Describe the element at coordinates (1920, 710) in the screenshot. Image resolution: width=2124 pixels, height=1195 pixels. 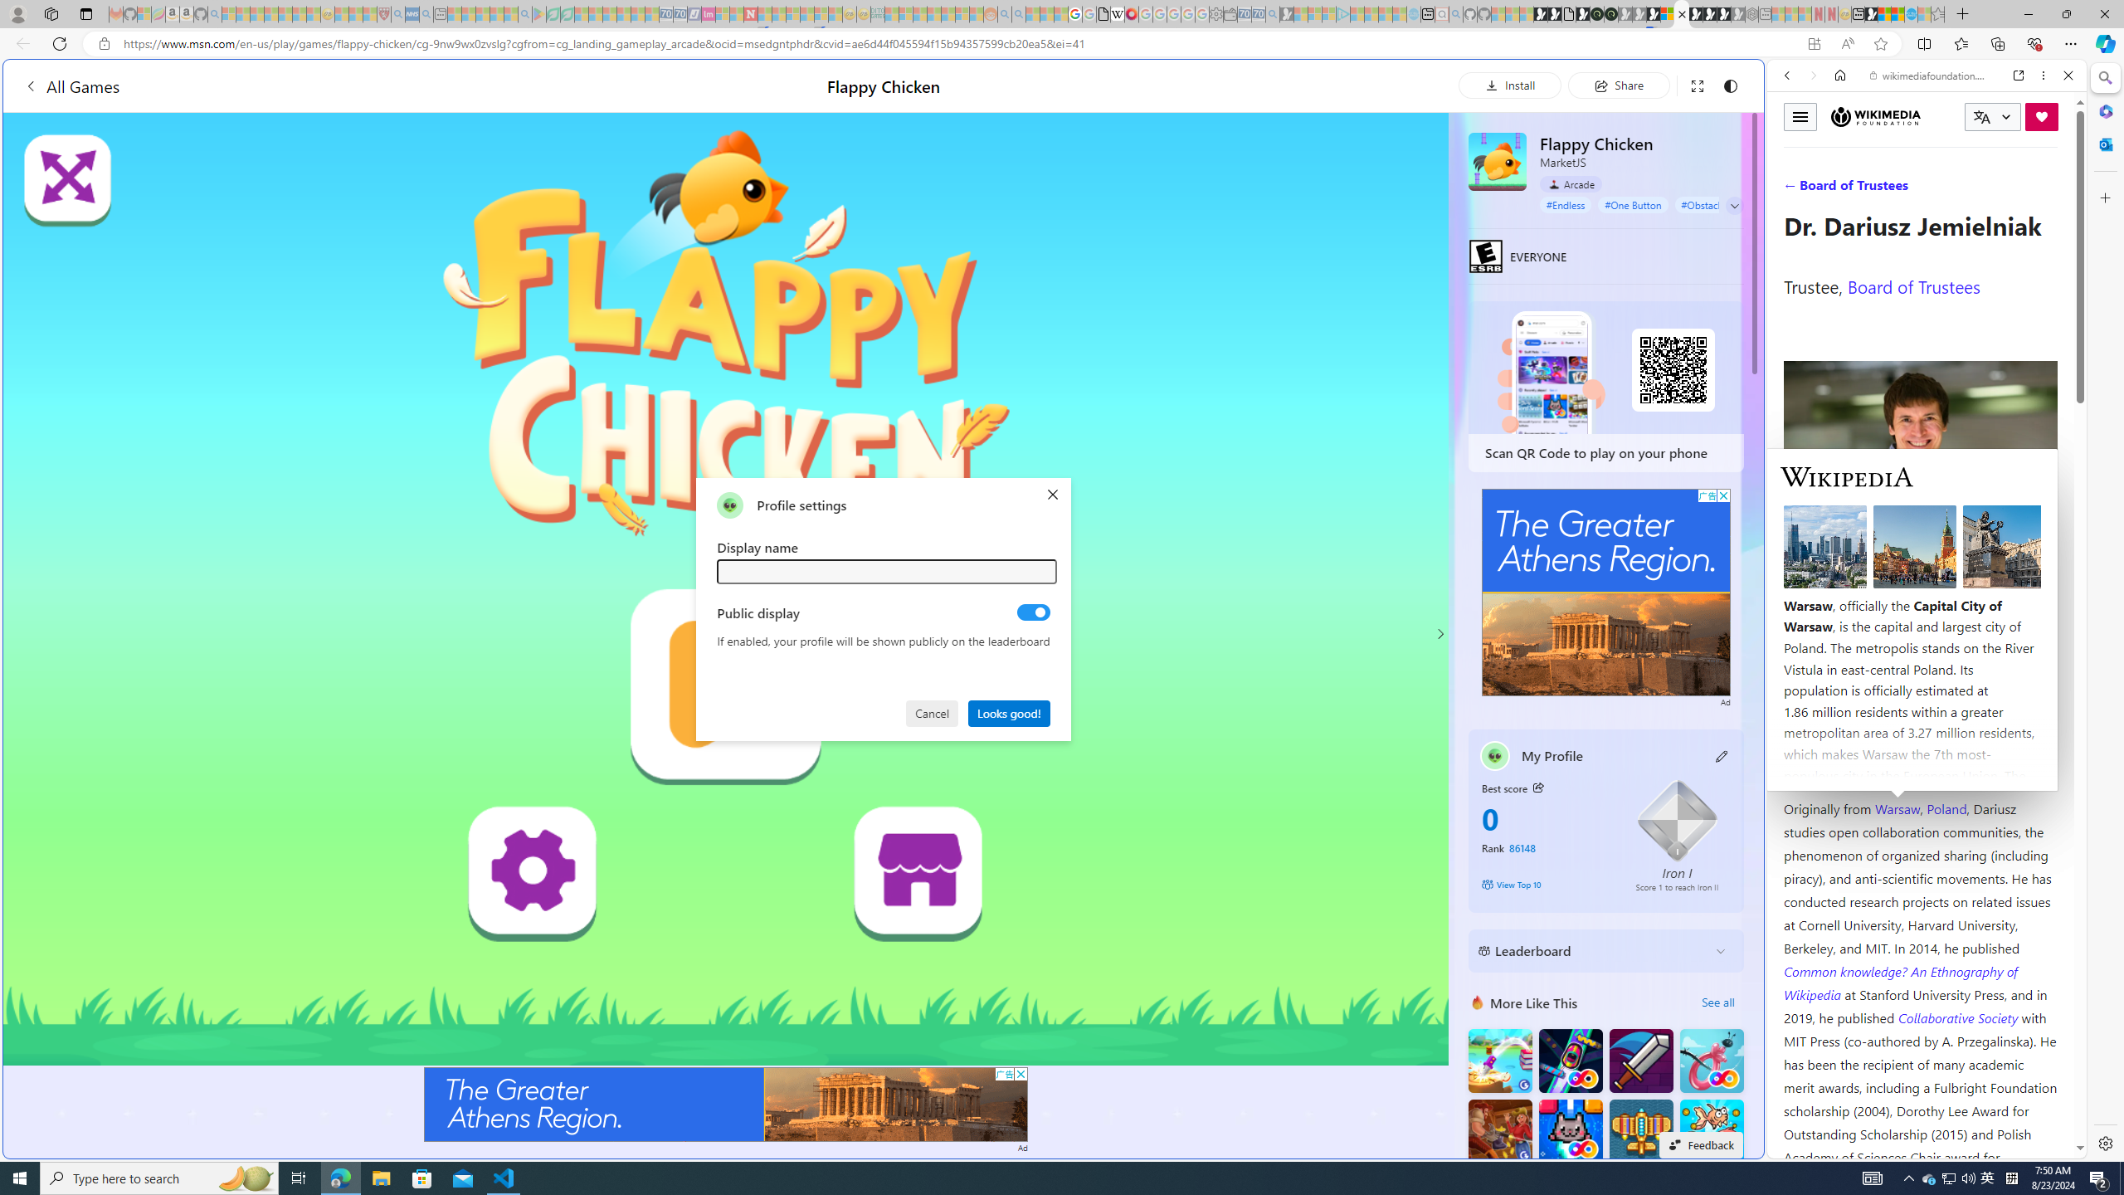
I see `Kozminski University` at that location.